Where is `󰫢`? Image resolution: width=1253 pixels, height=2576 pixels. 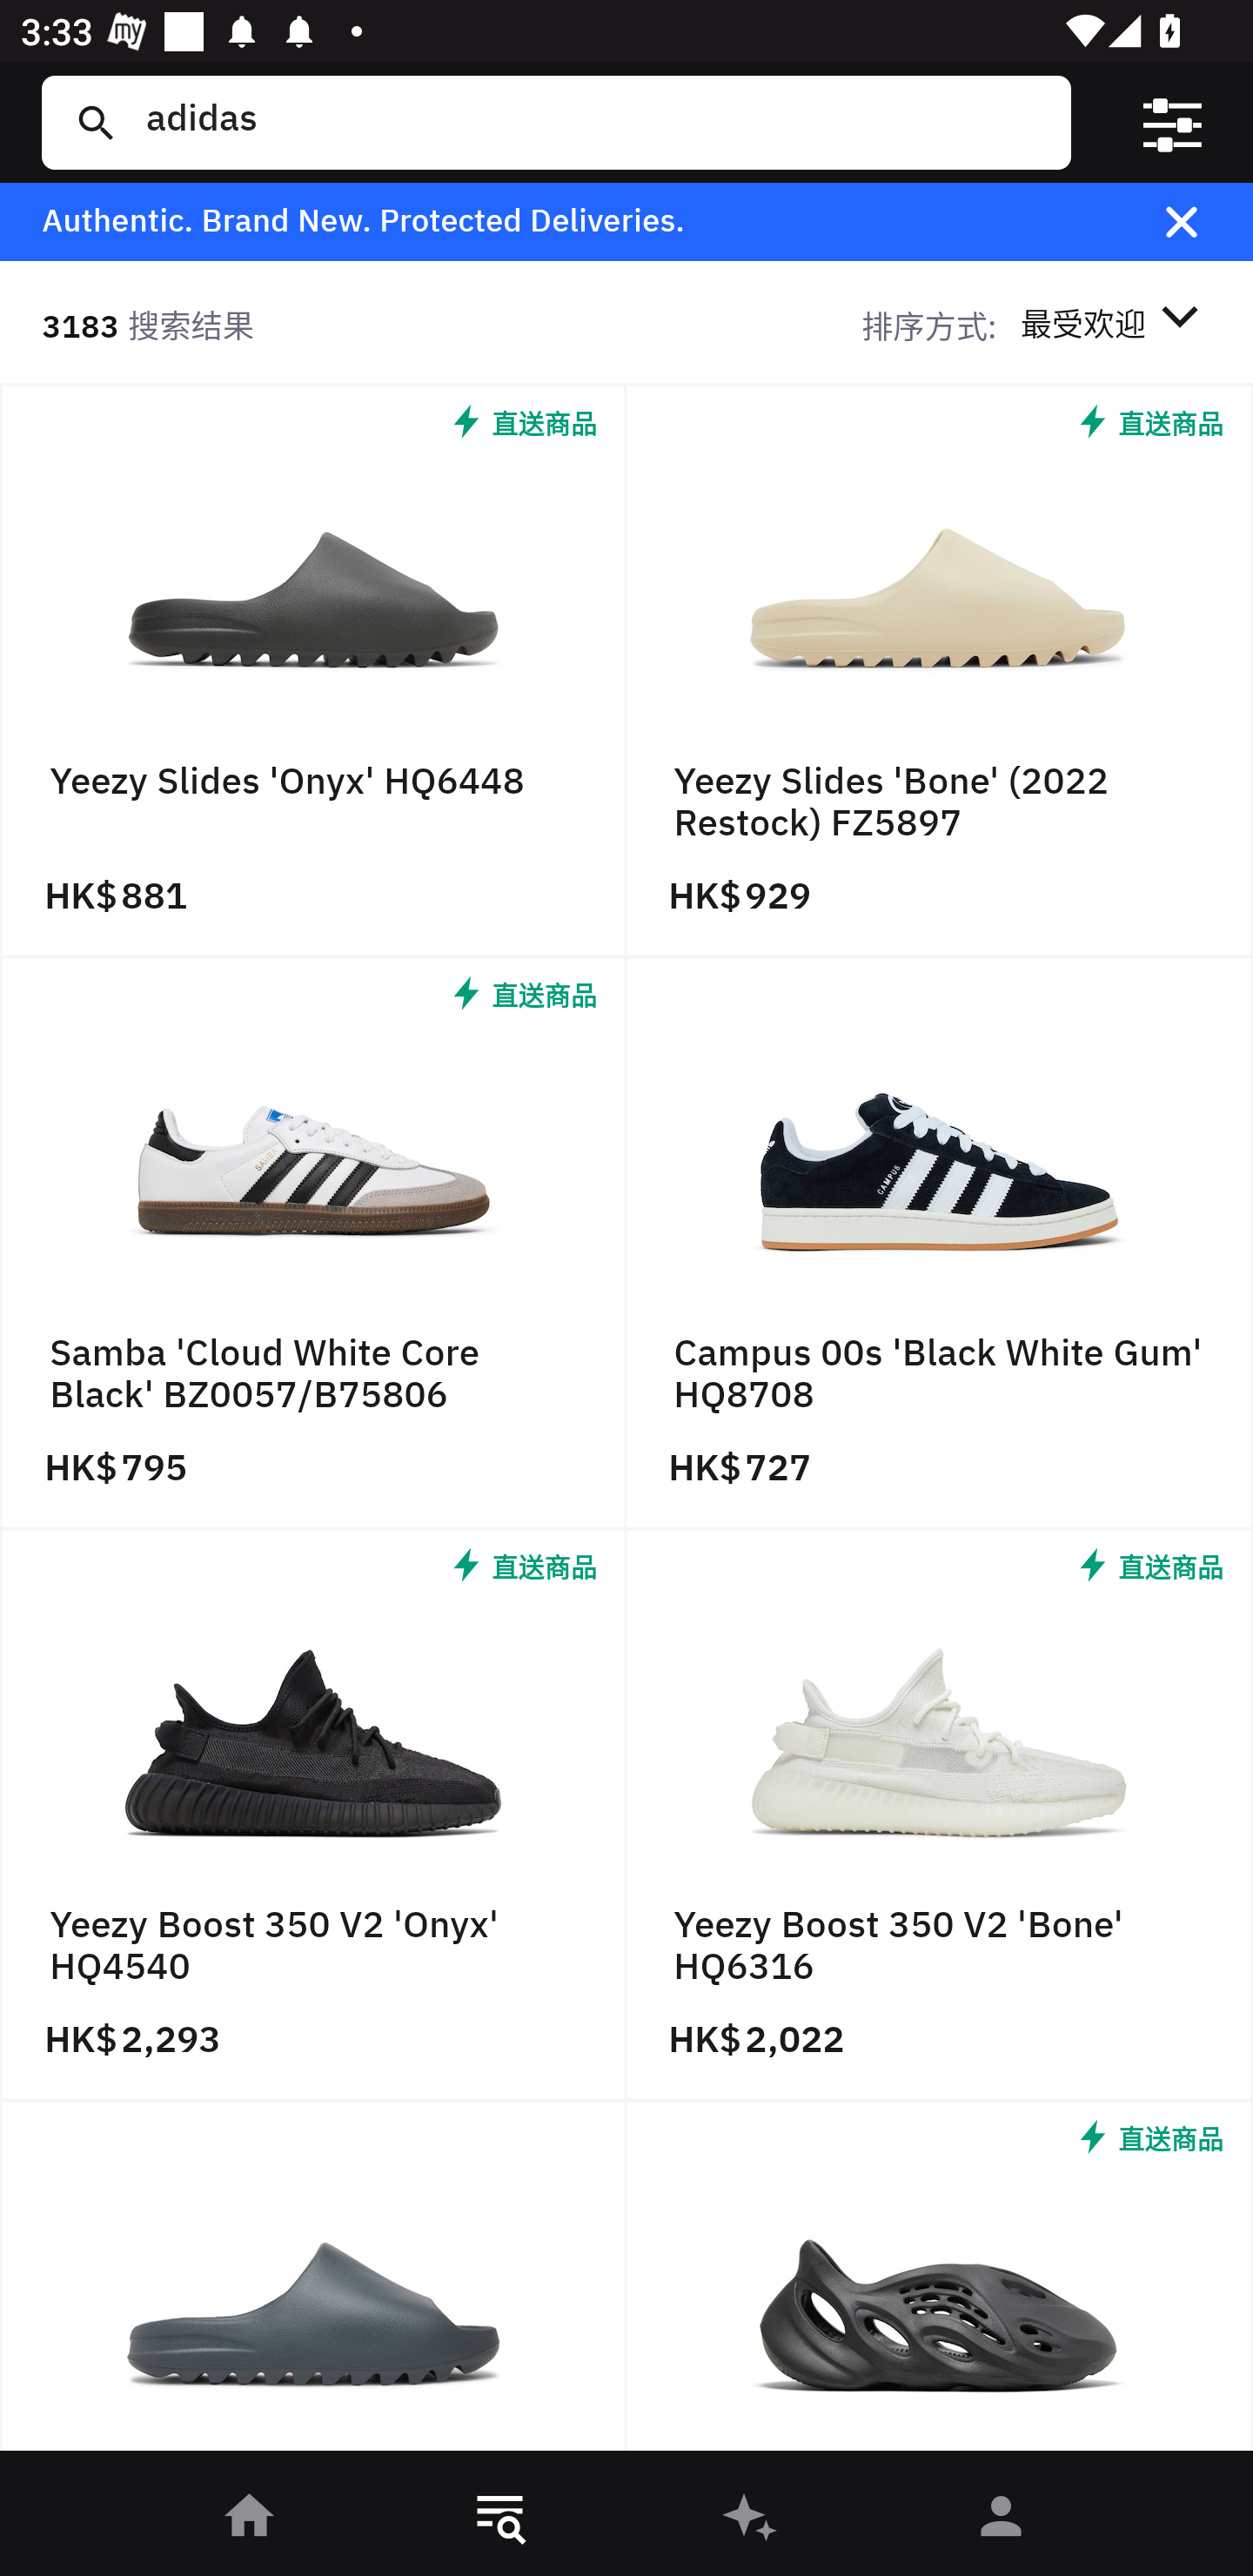
󰫢 is located at coordinates (752, 2518).